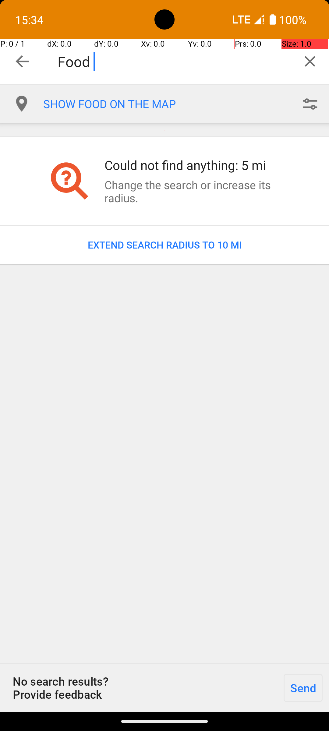 The height and width of the screenshot is (731, 329). Describe the element at coordinates (193, 191) in the screenshot. I see `Change the search or increase its radius.` at that location.